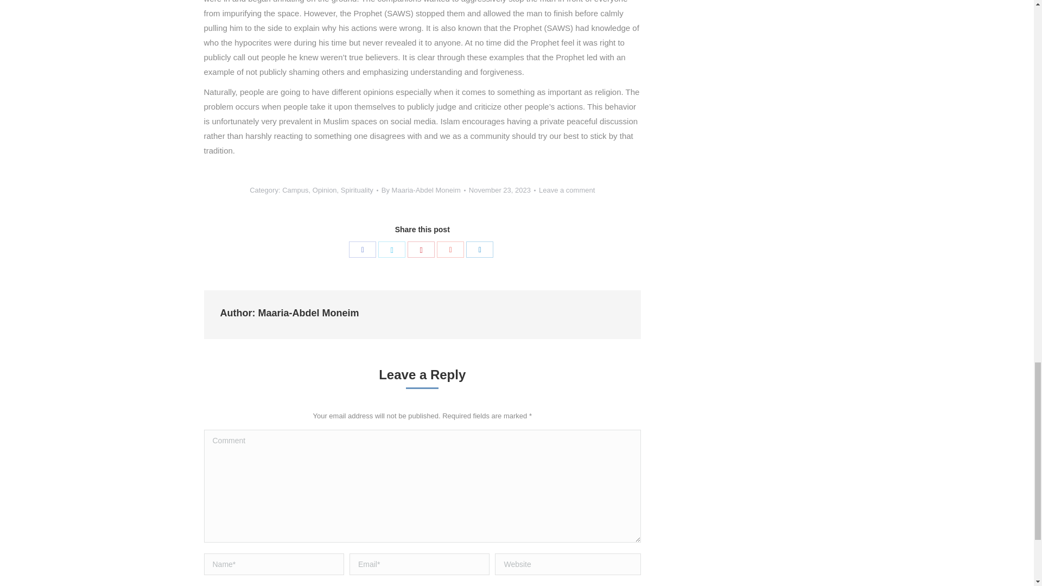 This screenshot has width=1042, height=586. I want to click on By Maaria-Abdel Moneim, so click(423, 190).